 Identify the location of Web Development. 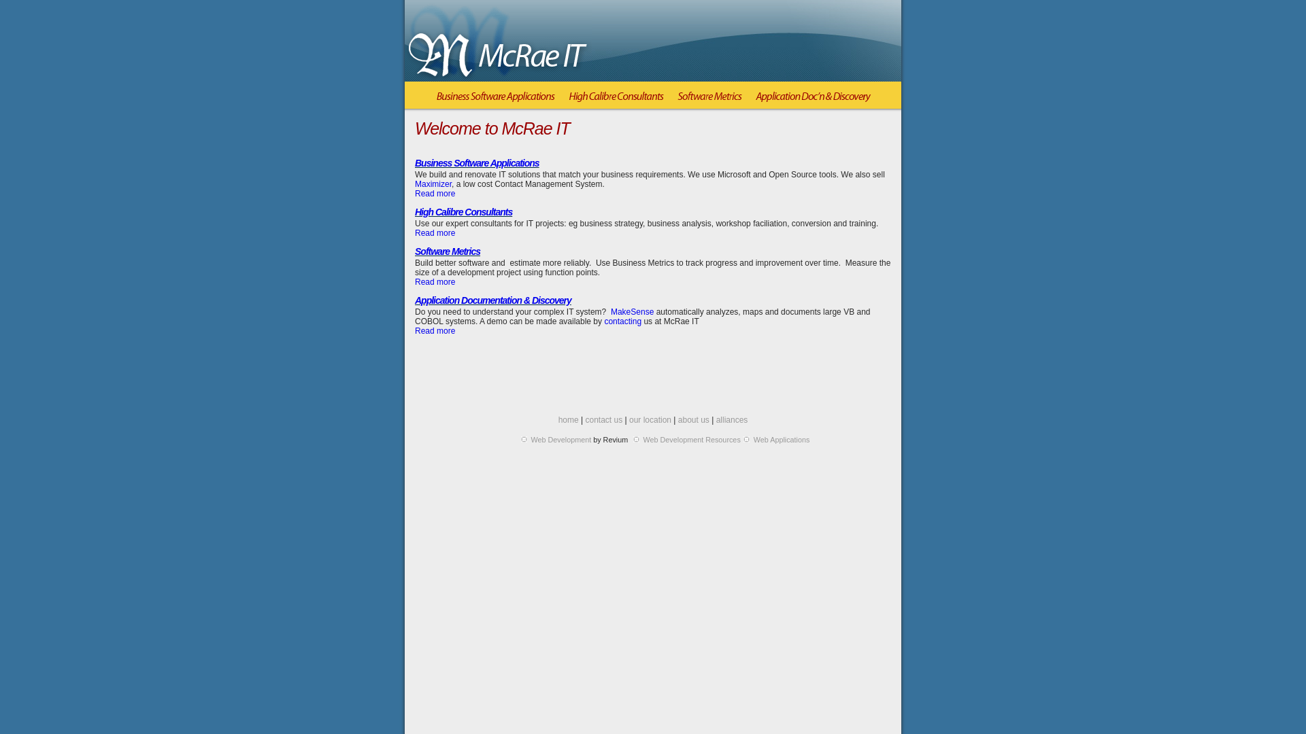
(562, 440).